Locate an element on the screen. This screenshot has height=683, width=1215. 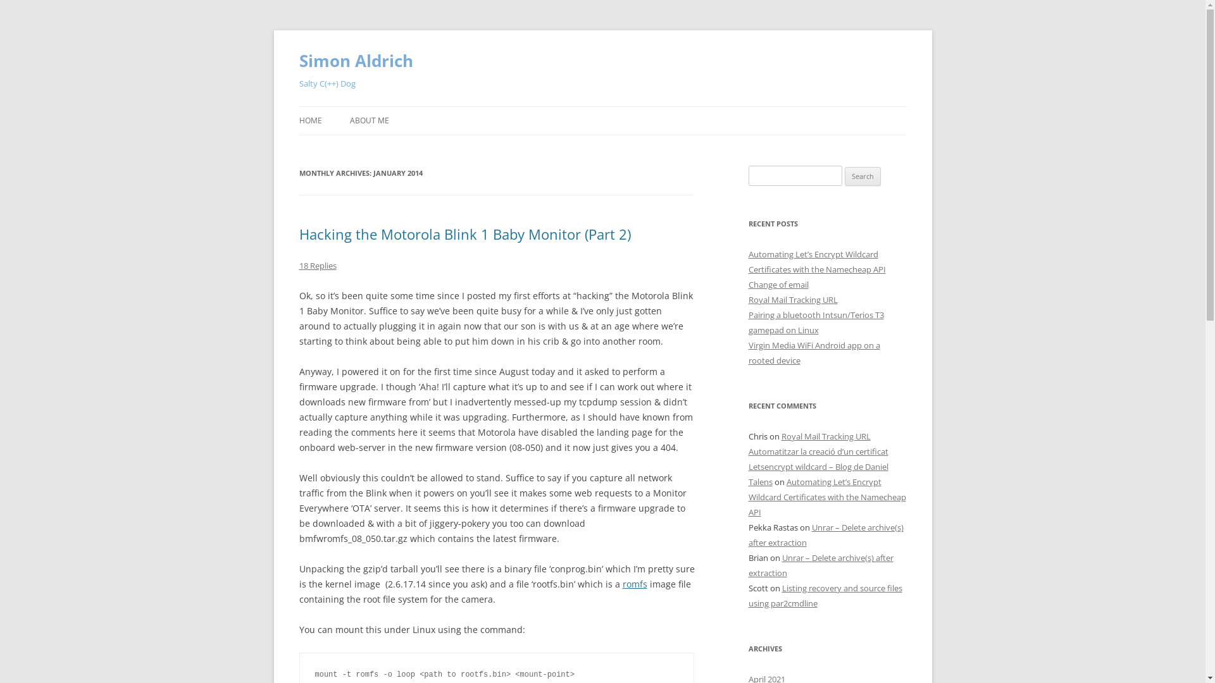
Hacking the Motorola Blink 1 Baby Monitor (Part 2) is located at coordinates (464, 234).